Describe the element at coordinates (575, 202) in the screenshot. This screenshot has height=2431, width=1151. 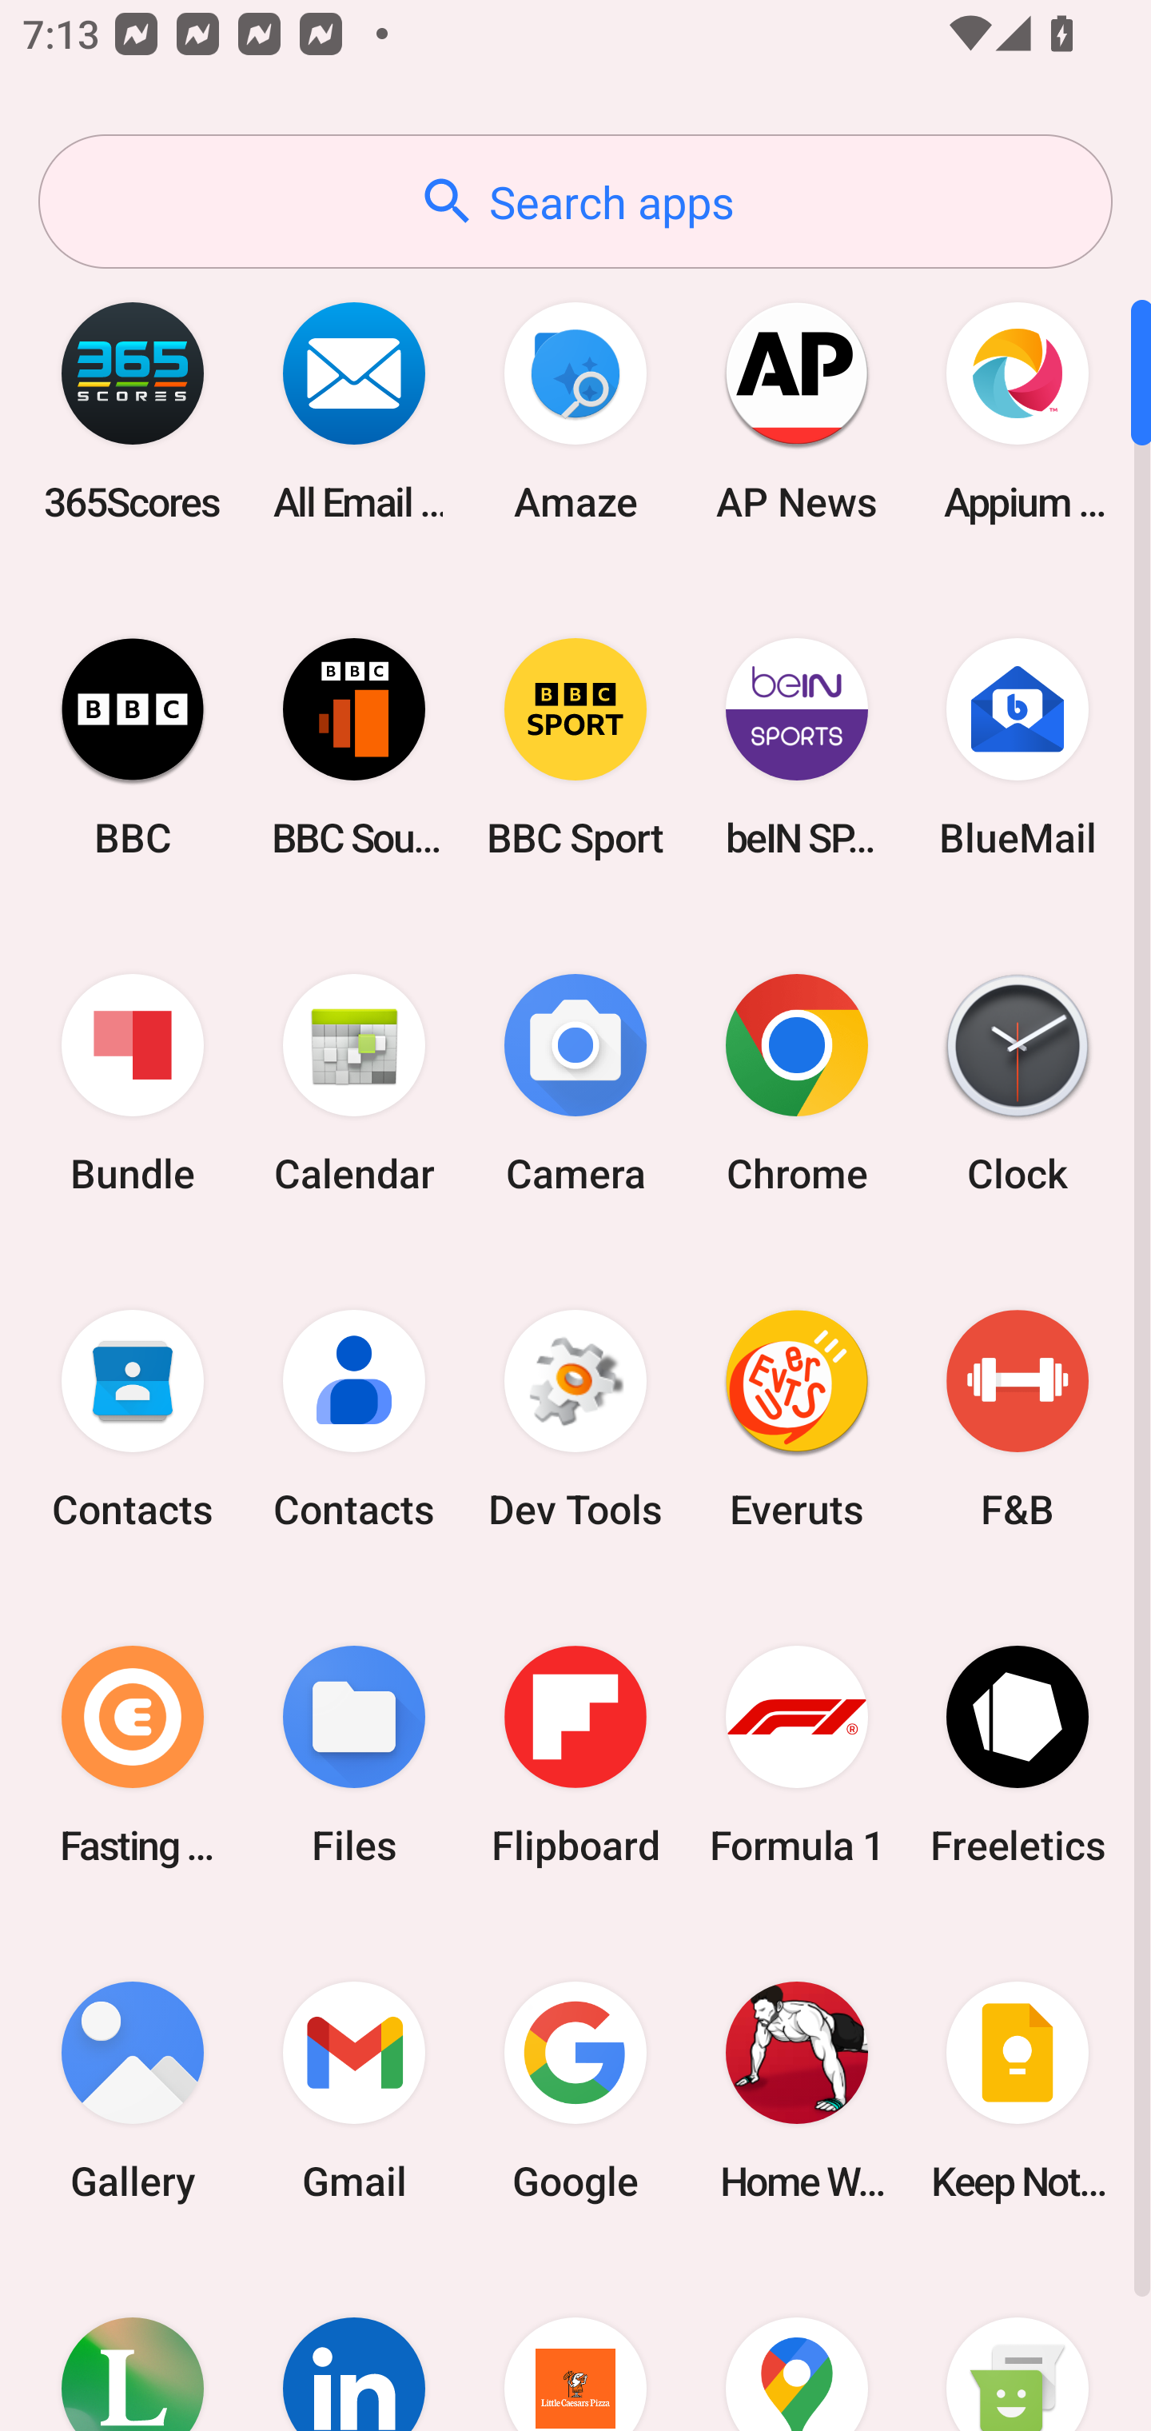
I see `  Search apps` at that location.